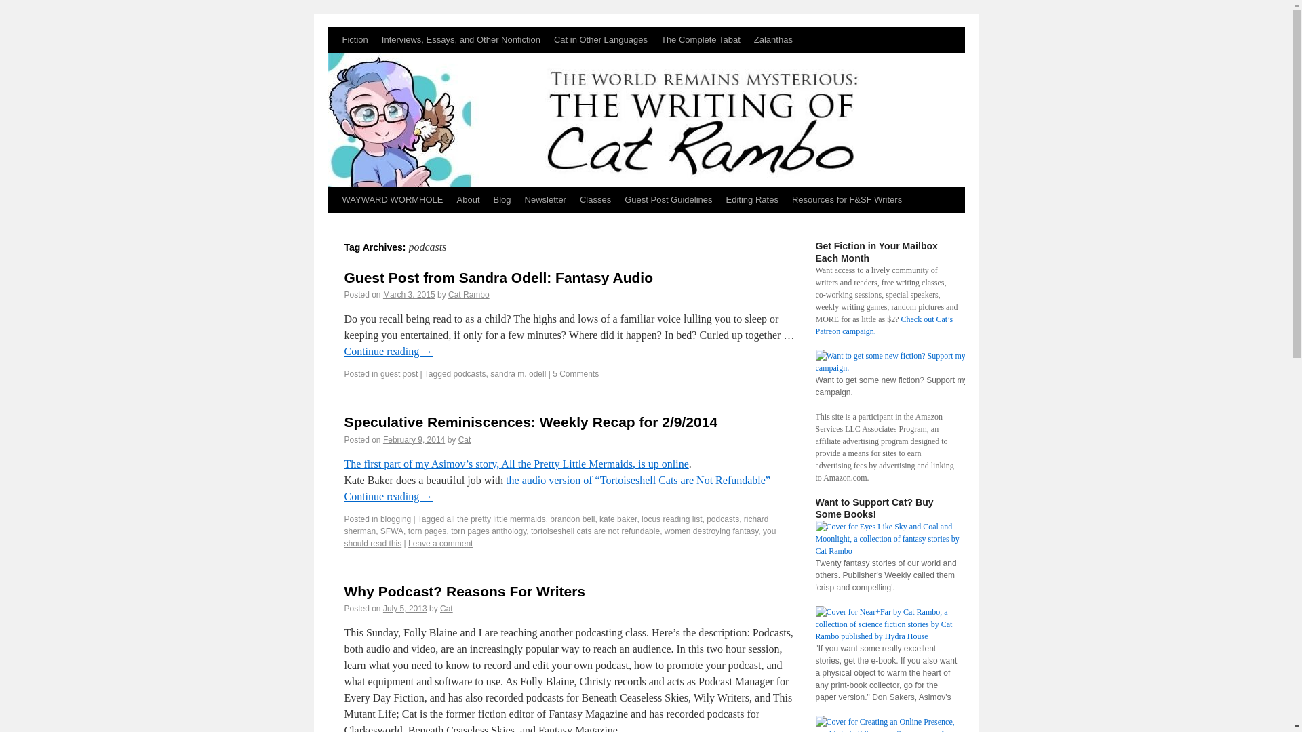  I want to click on View all posts by Cat, so click(465, 439).